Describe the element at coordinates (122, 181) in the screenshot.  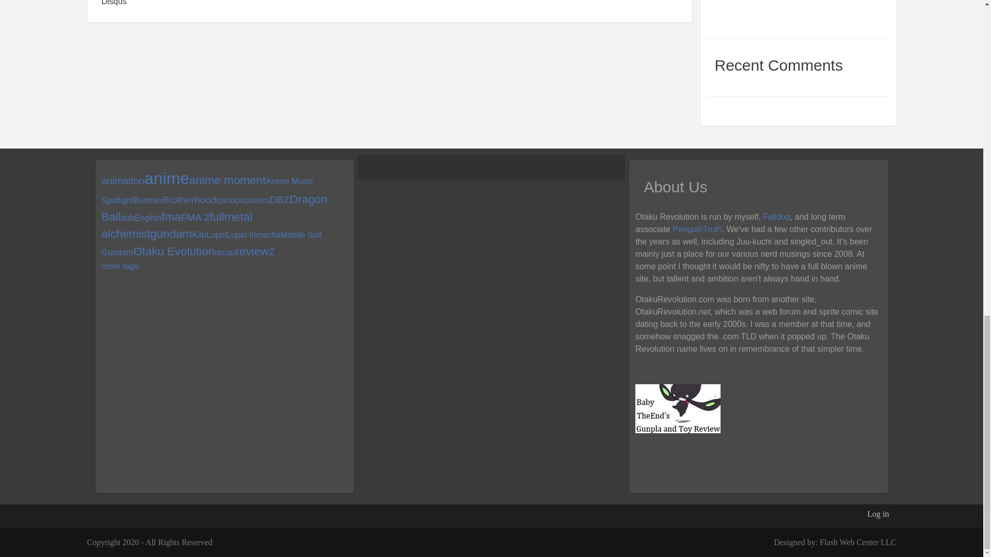
I see `animation` at that location.